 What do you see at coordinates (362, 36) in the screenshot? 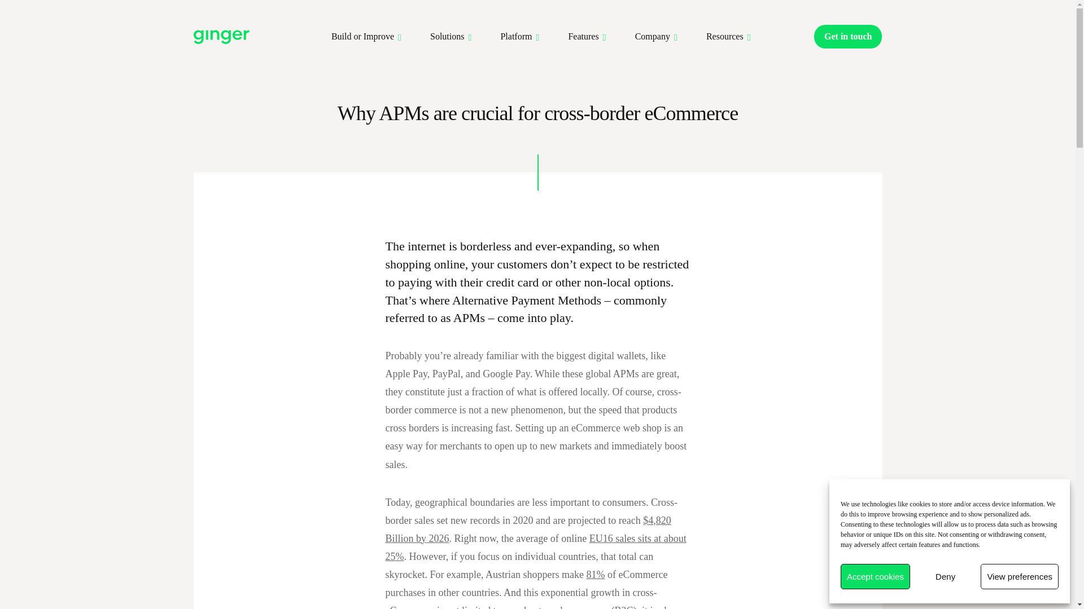
I see `Build or Improve` at bounding box center [362, 36].